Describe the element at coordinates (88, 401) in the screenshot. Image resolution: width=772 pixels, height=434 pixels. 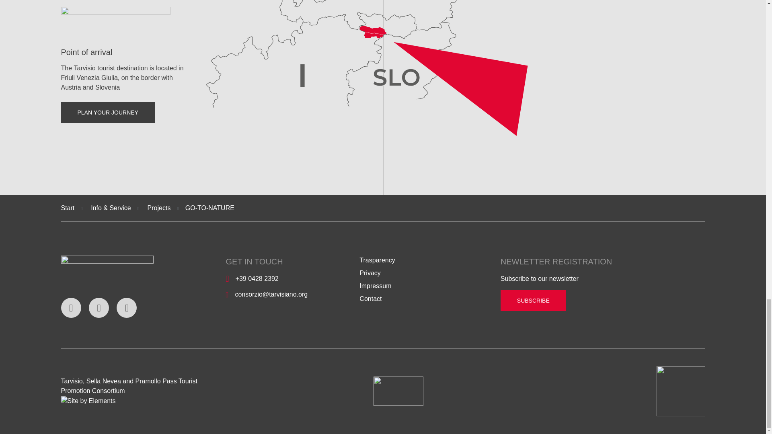
I see `Site by Elements` at that location.